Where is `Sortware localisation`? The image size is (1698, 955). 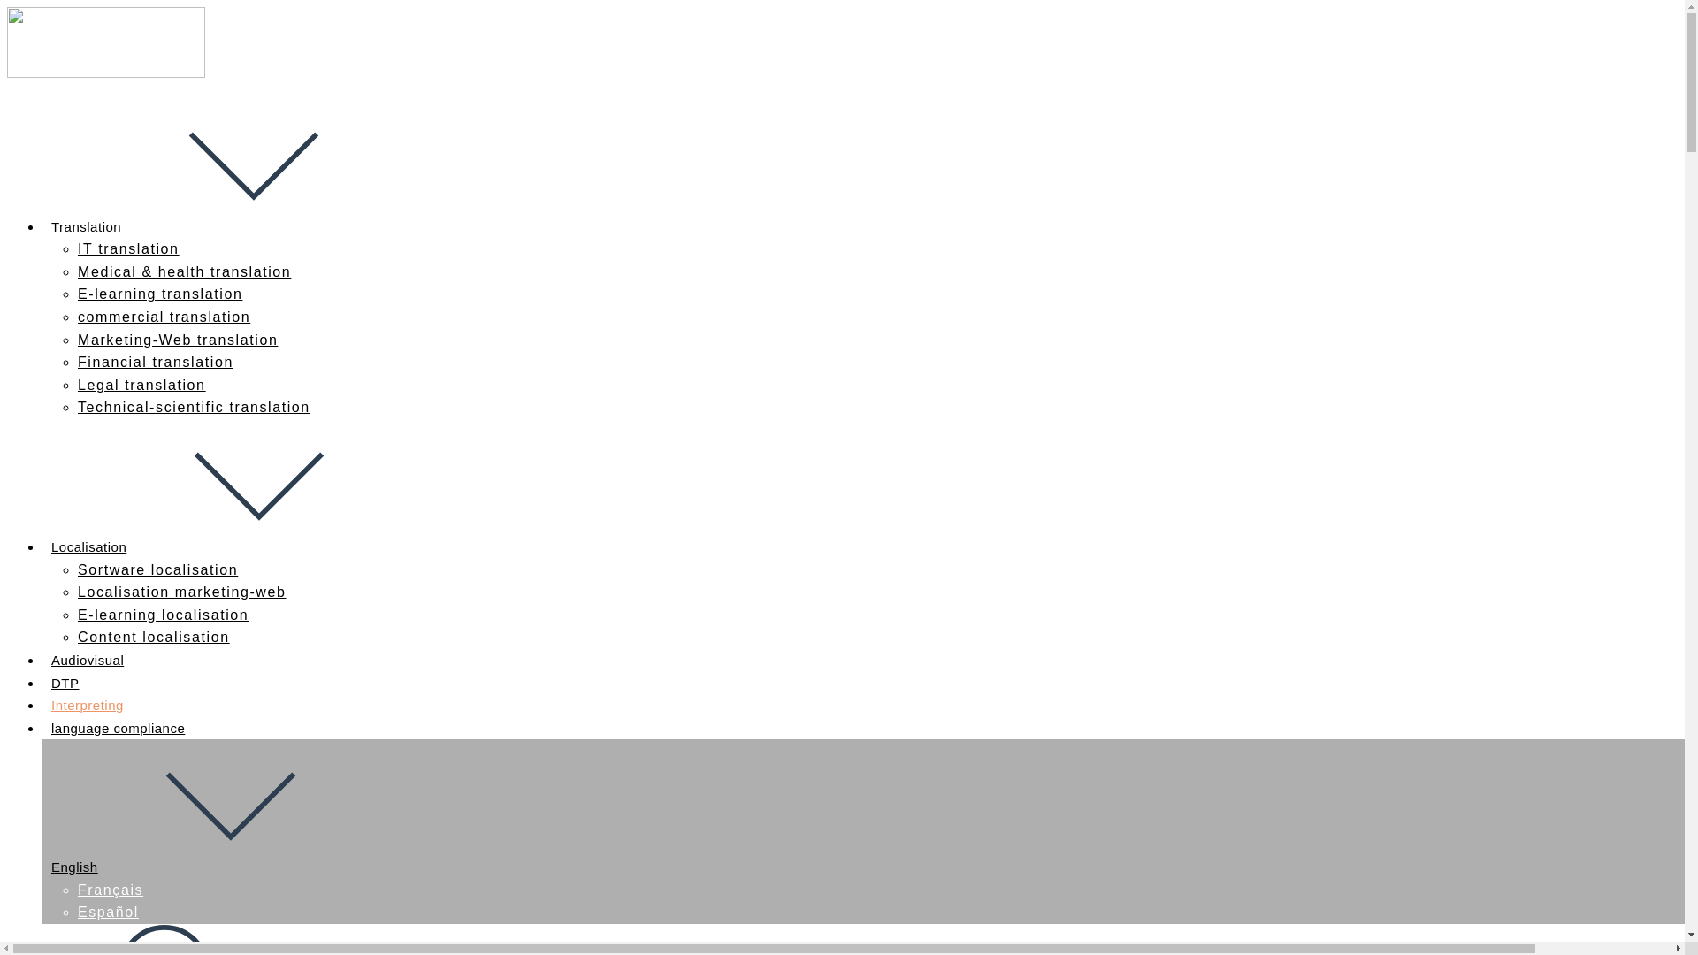
Sortware localisation is located at coordinates (157, 569).